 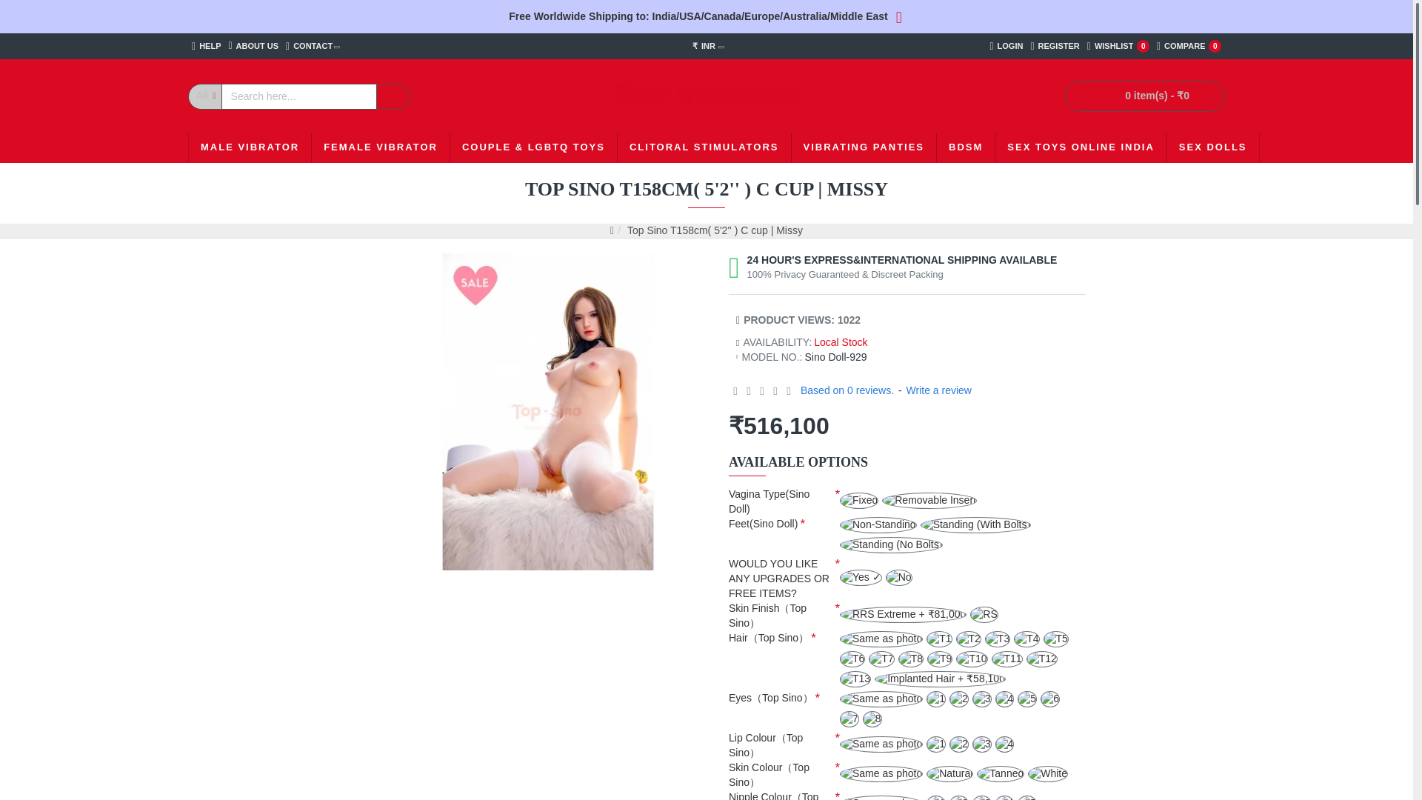 I want to click on Sexvibrators, so click(x=707, y=96).